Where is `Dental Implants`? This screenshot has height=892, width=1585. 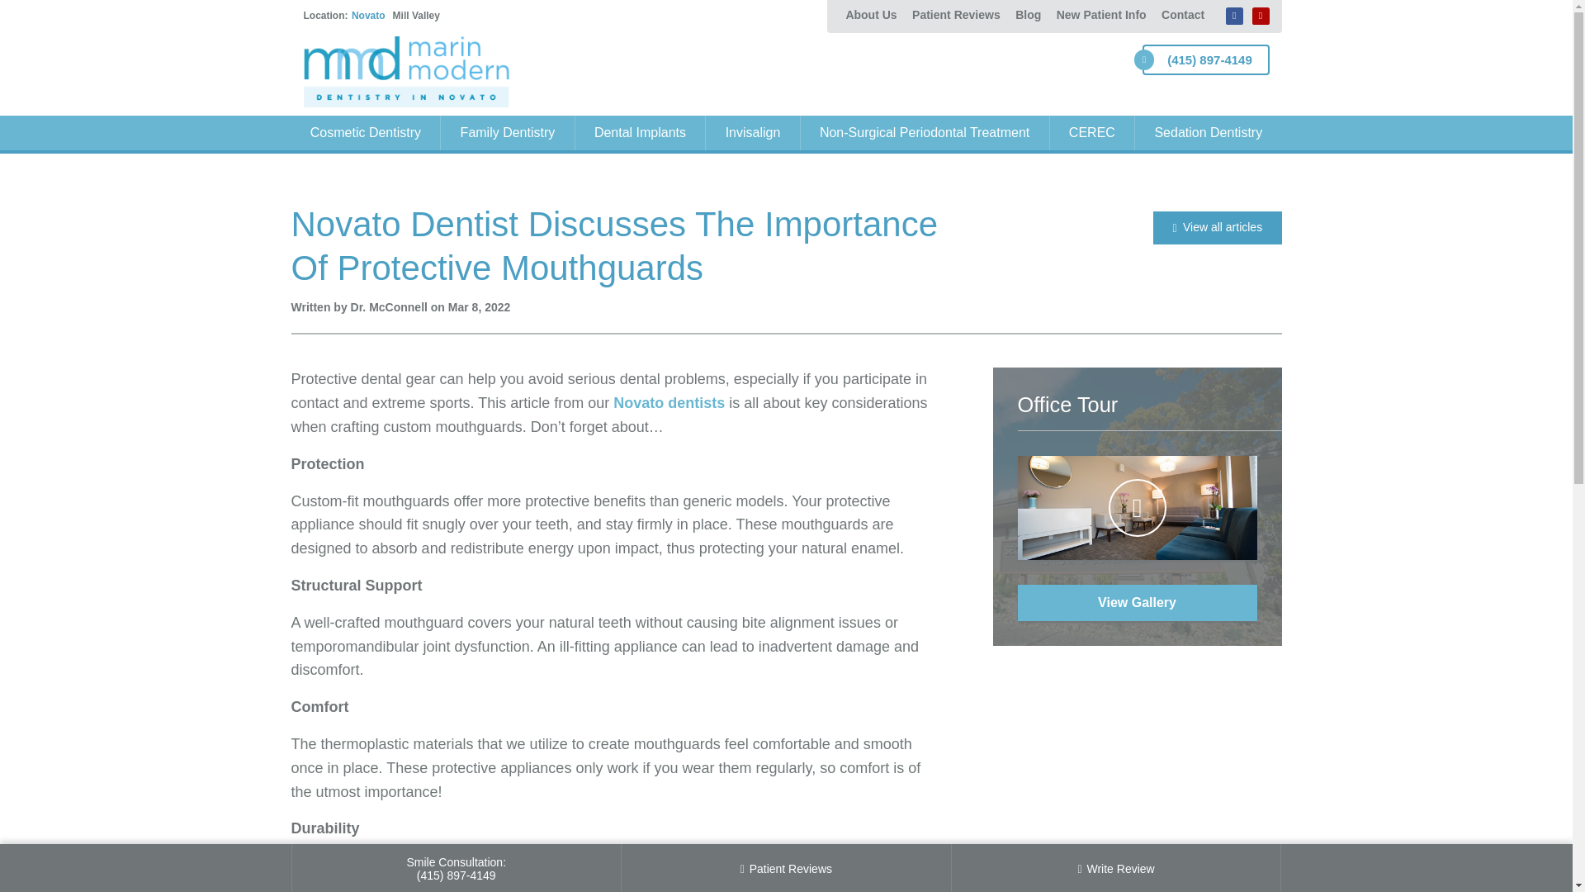
Dental Implants is located at coordinates (641, 133).